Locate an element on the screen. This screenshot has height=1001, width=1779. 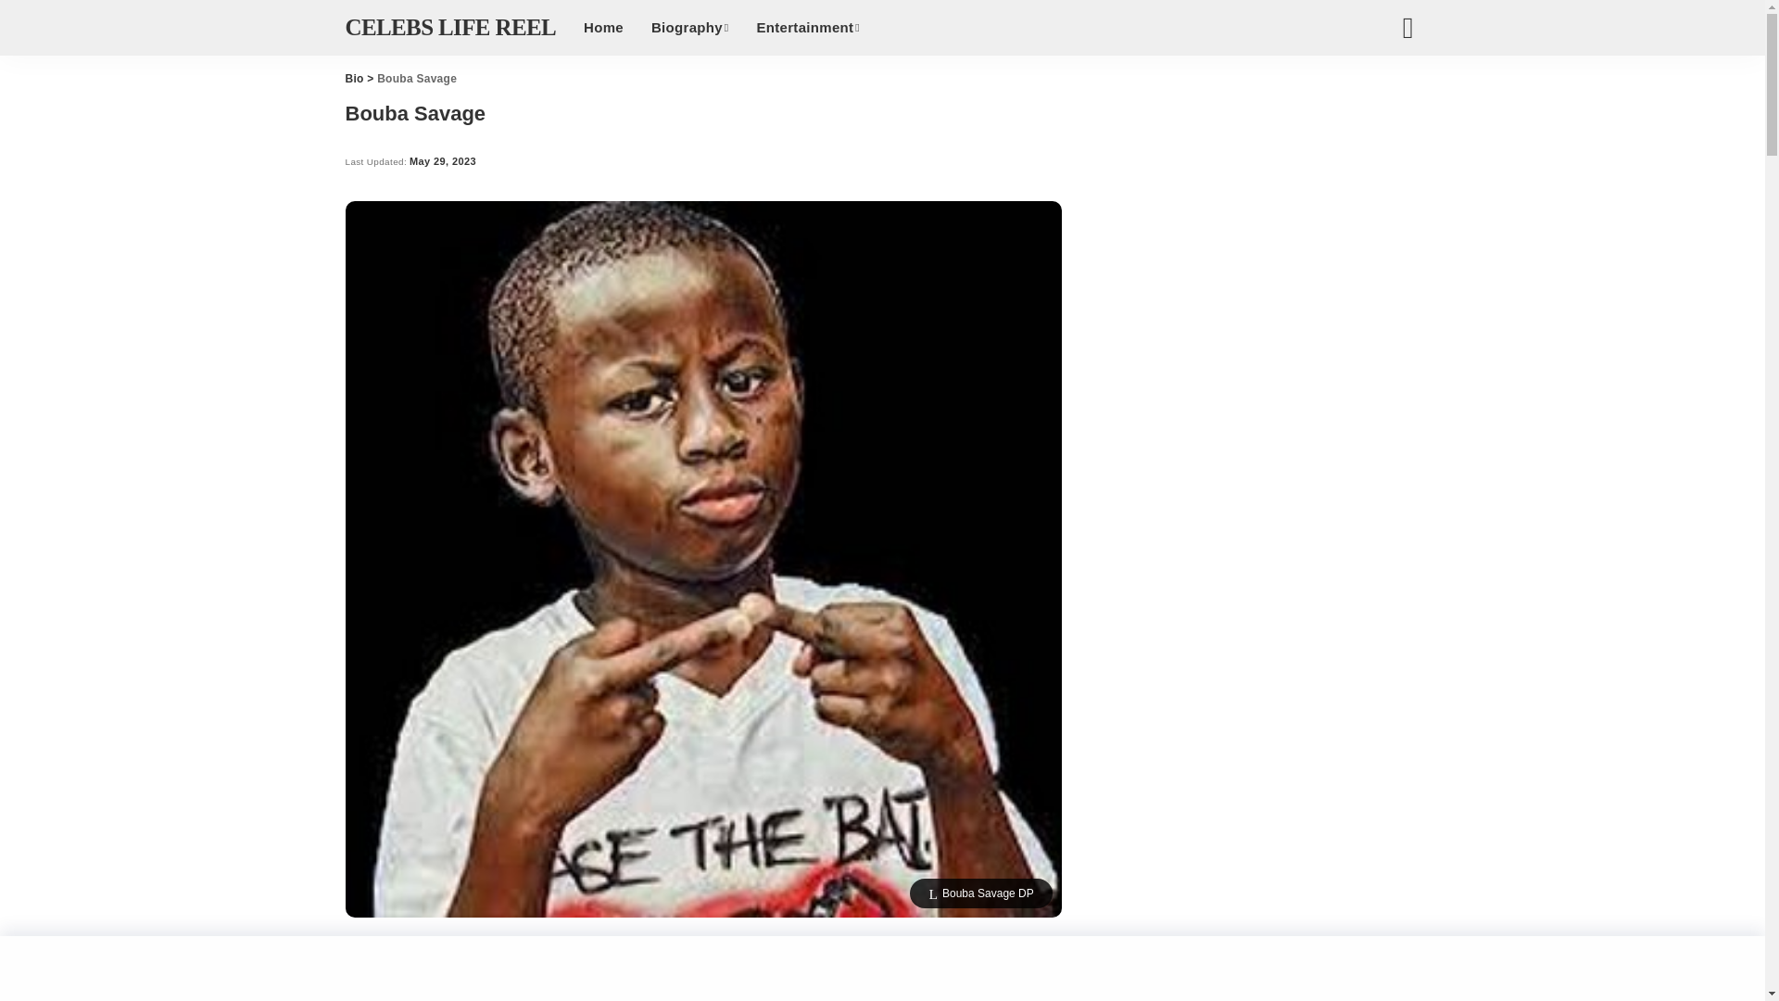
Advertisement is located at coordinates (703, 973).